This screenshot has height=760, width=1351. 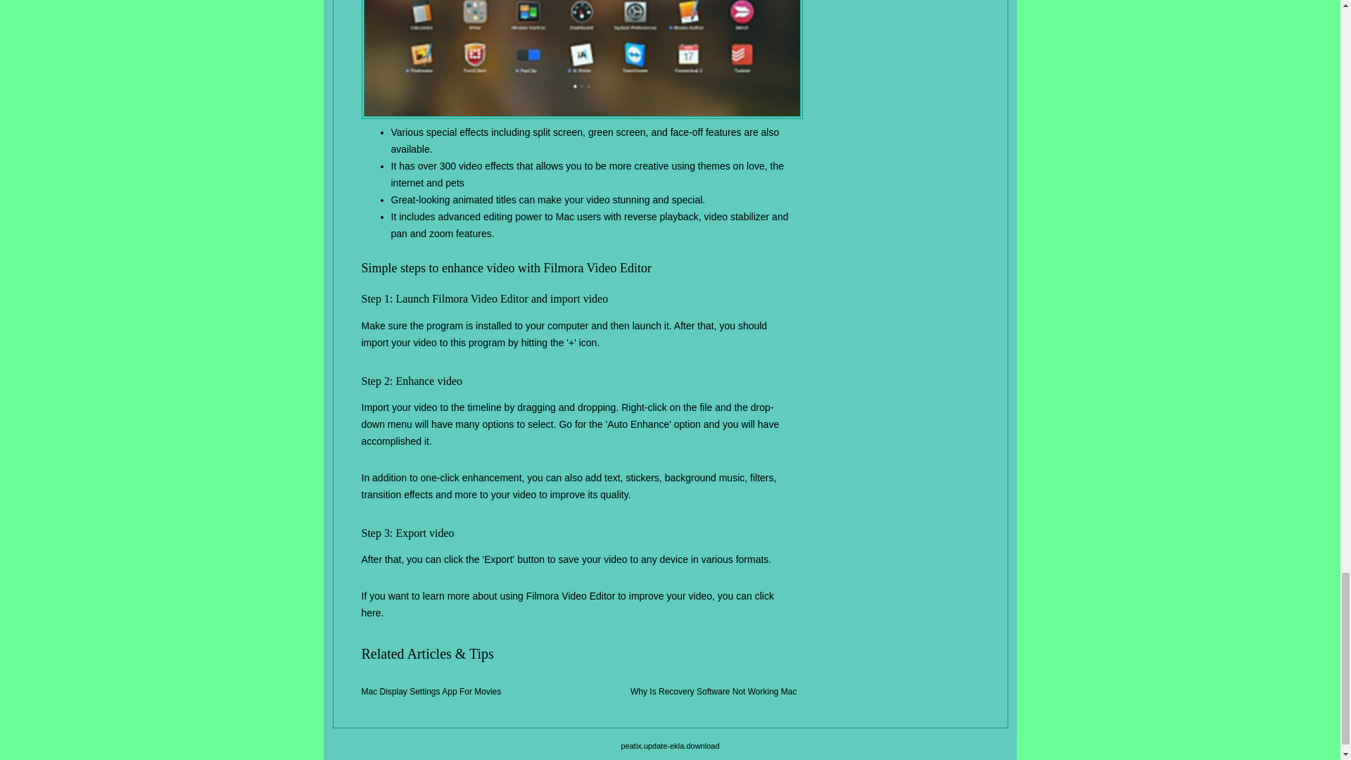 What do you see at coordinates (713, 692) in the screenshot?
I see `Why Is Recovery Software Not Working Mac` at bounding box center [713, 692].